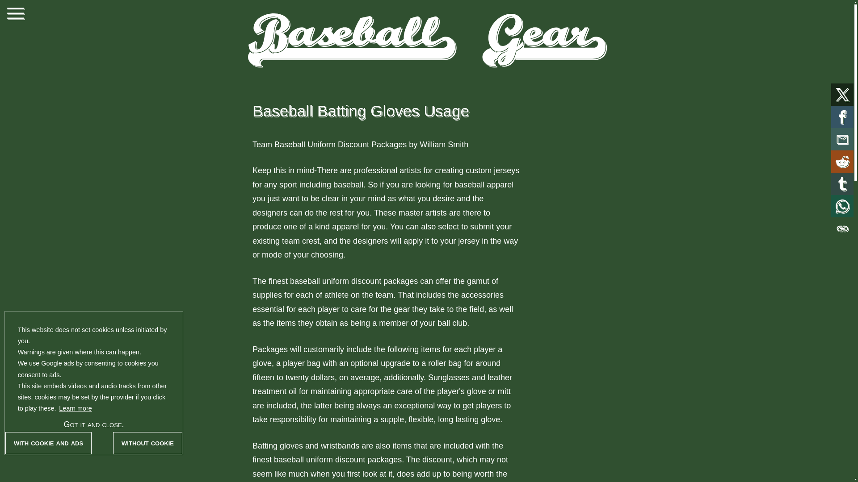  Describe the element at coordinates (426, 38) in the screenshot. I see `Baseball Gear` at that location.